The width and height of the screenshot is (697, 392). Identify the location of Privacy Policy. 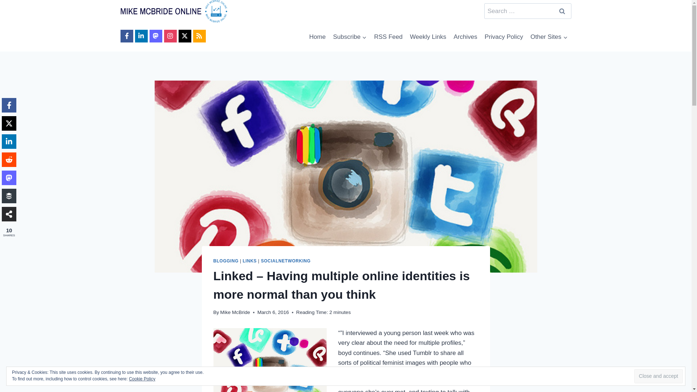
(504, 37).